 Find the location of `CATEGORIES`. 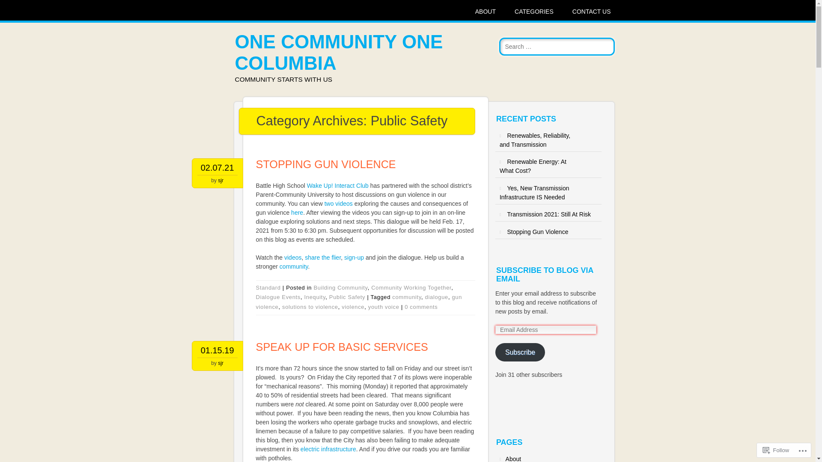

CATEGORIES is located at coordinates (534, 12).